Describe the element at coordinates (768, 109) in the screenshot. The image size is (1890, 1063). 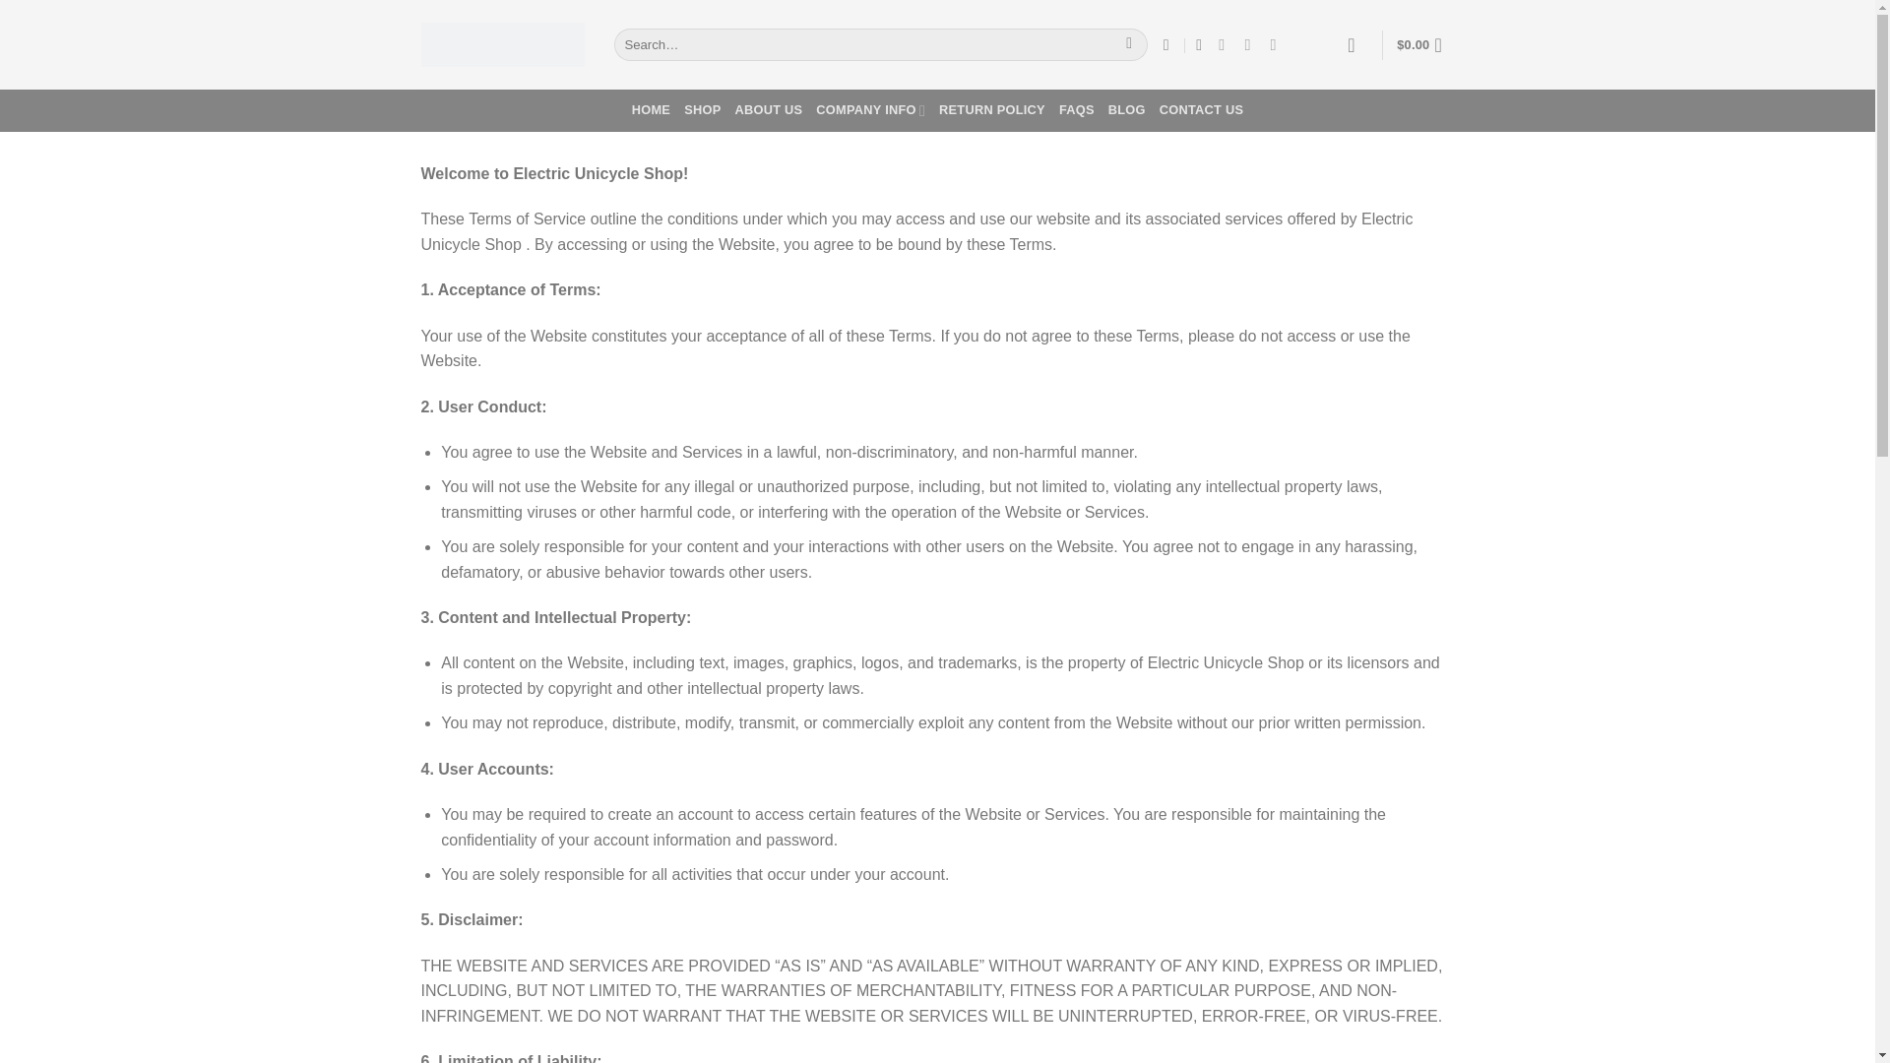
I see `ABOUT US` at that location.